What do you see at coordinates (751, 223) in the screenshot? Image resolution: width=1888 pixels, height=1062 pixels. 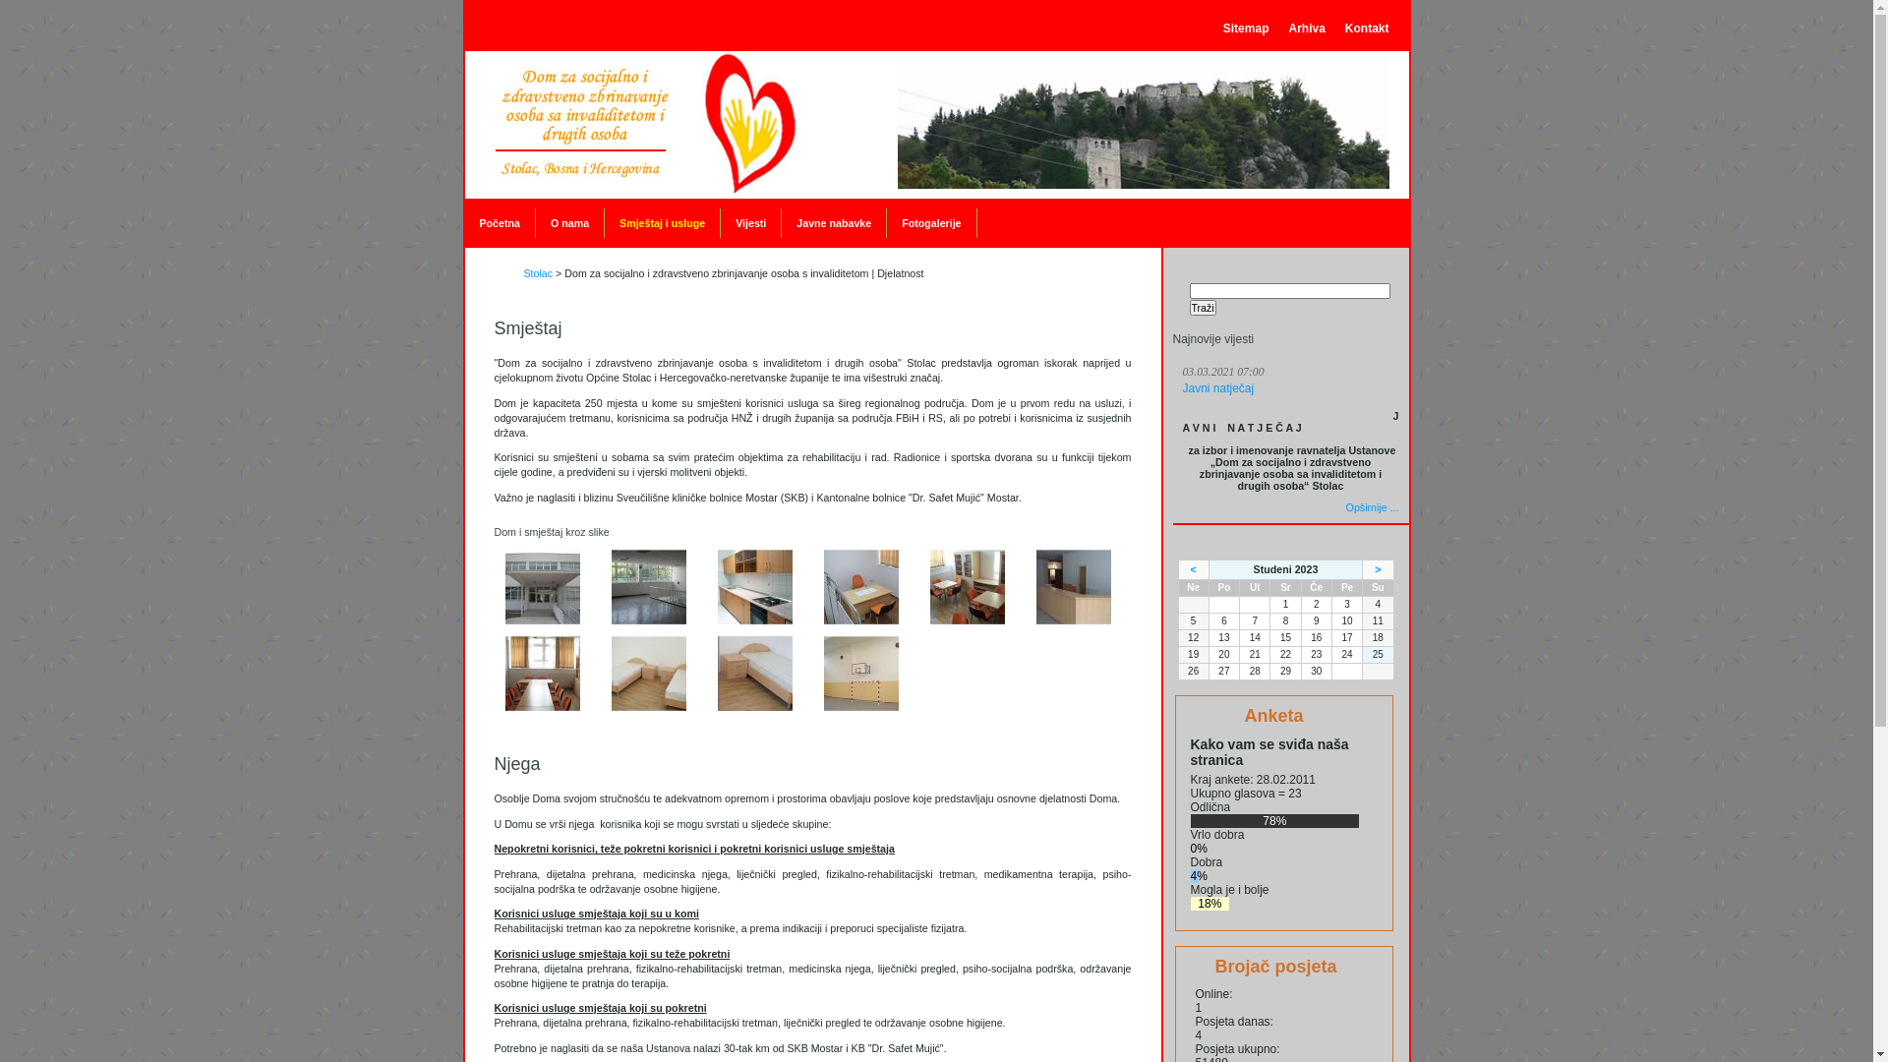 I see `Vijesti` at bounding box center [751, 223].